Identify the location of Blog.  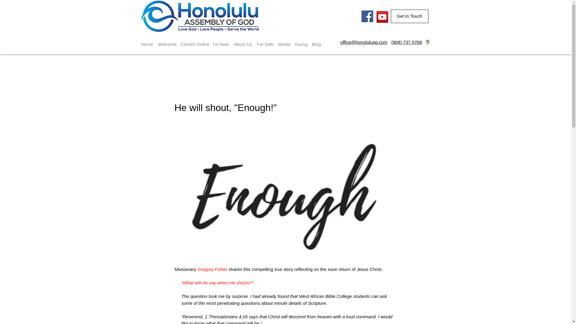
(316, 41).